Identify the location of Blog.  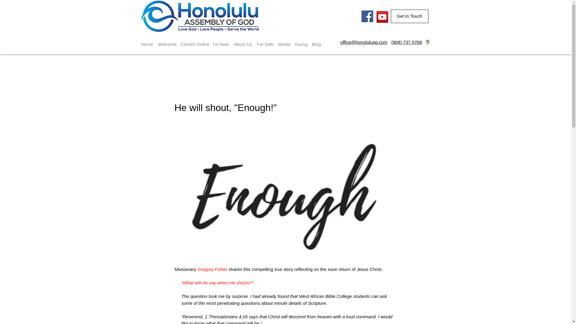
(316, 41).